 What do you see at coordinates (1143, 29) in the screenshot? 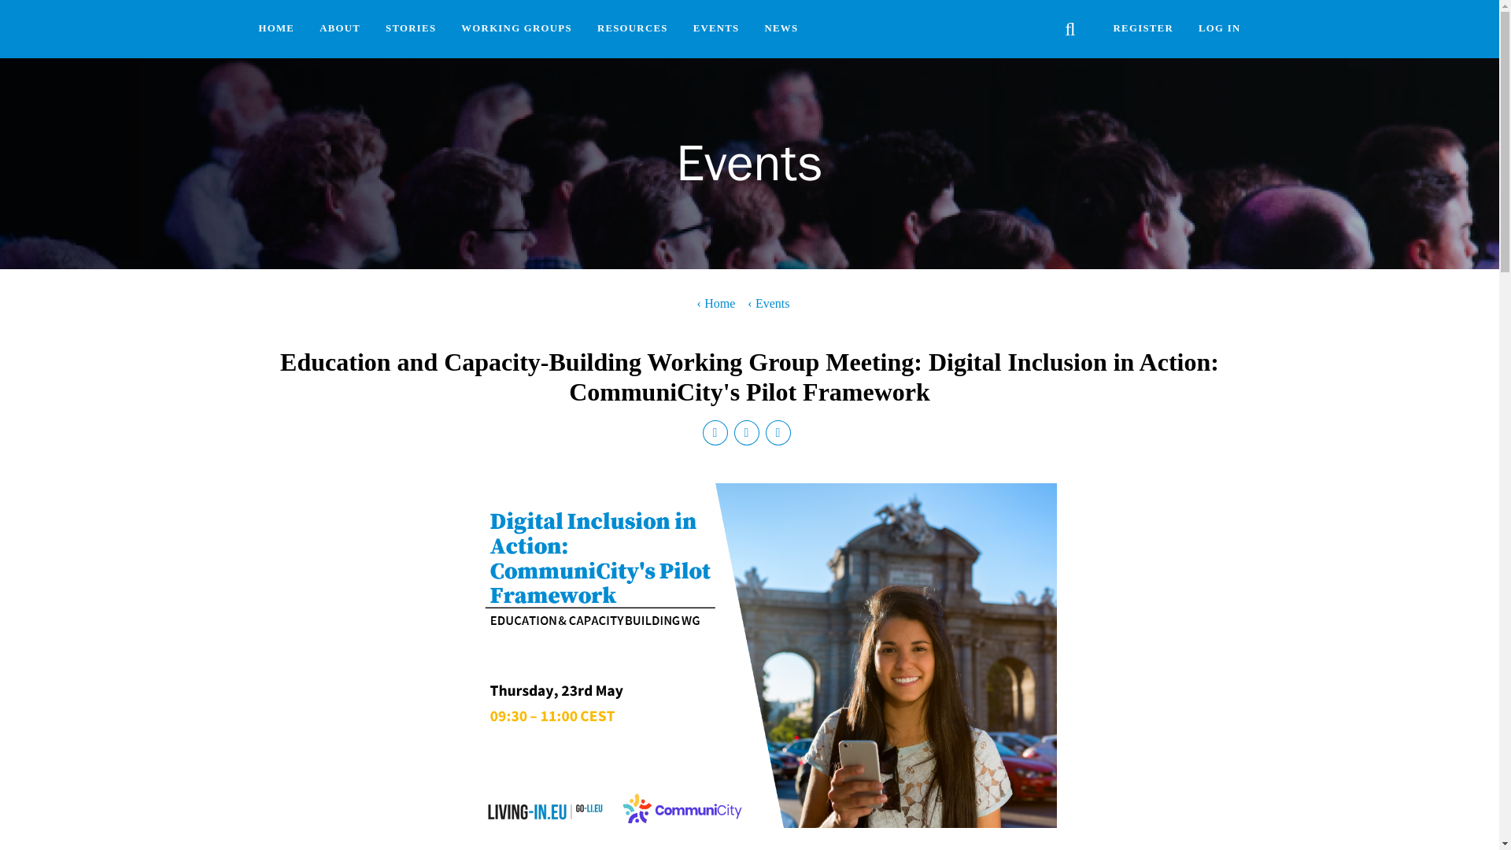
I see `REGISTER` at bounding box center [1143, 29].